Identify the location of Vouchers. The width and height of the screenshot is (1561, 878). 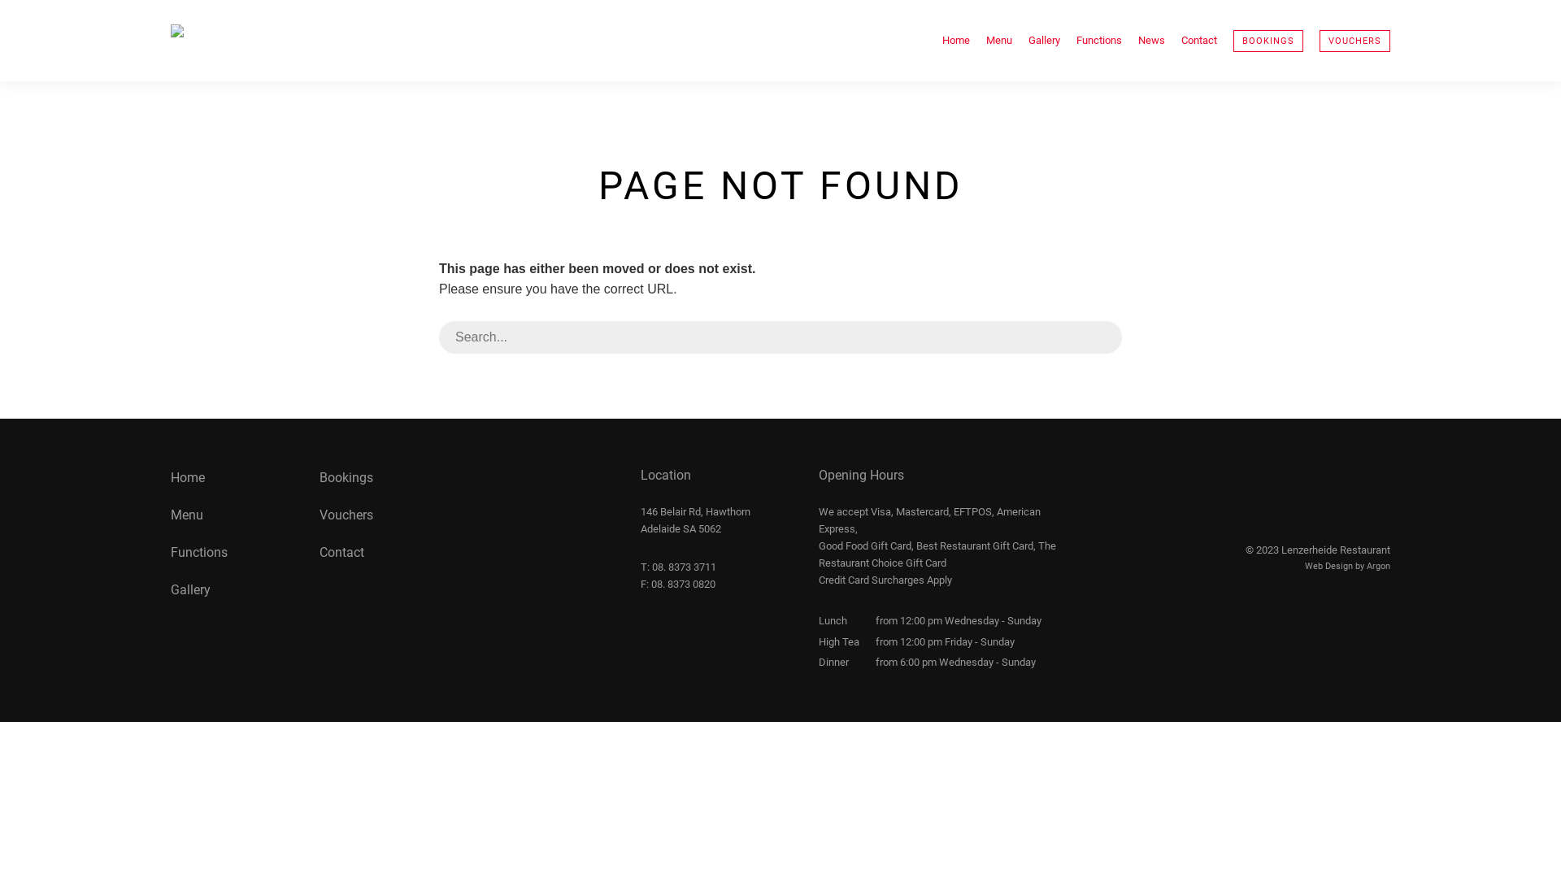
(346, 515).